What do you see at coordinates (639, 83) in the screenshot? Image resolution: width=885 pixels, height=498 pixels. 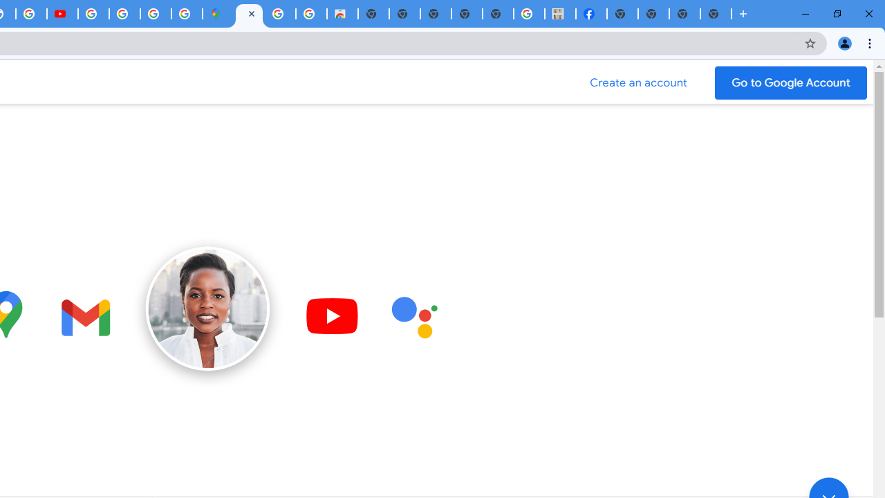 I see `Create a Google Account` at bounding box center [639, 83].